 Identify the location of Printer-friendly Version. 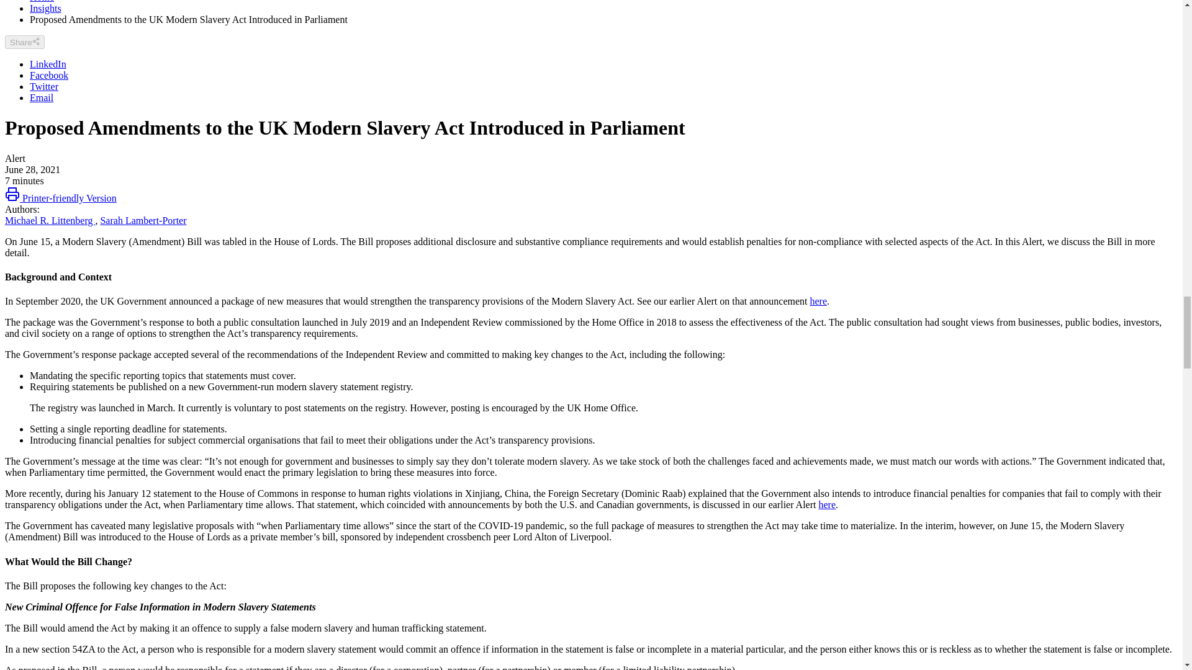
(61, 199).